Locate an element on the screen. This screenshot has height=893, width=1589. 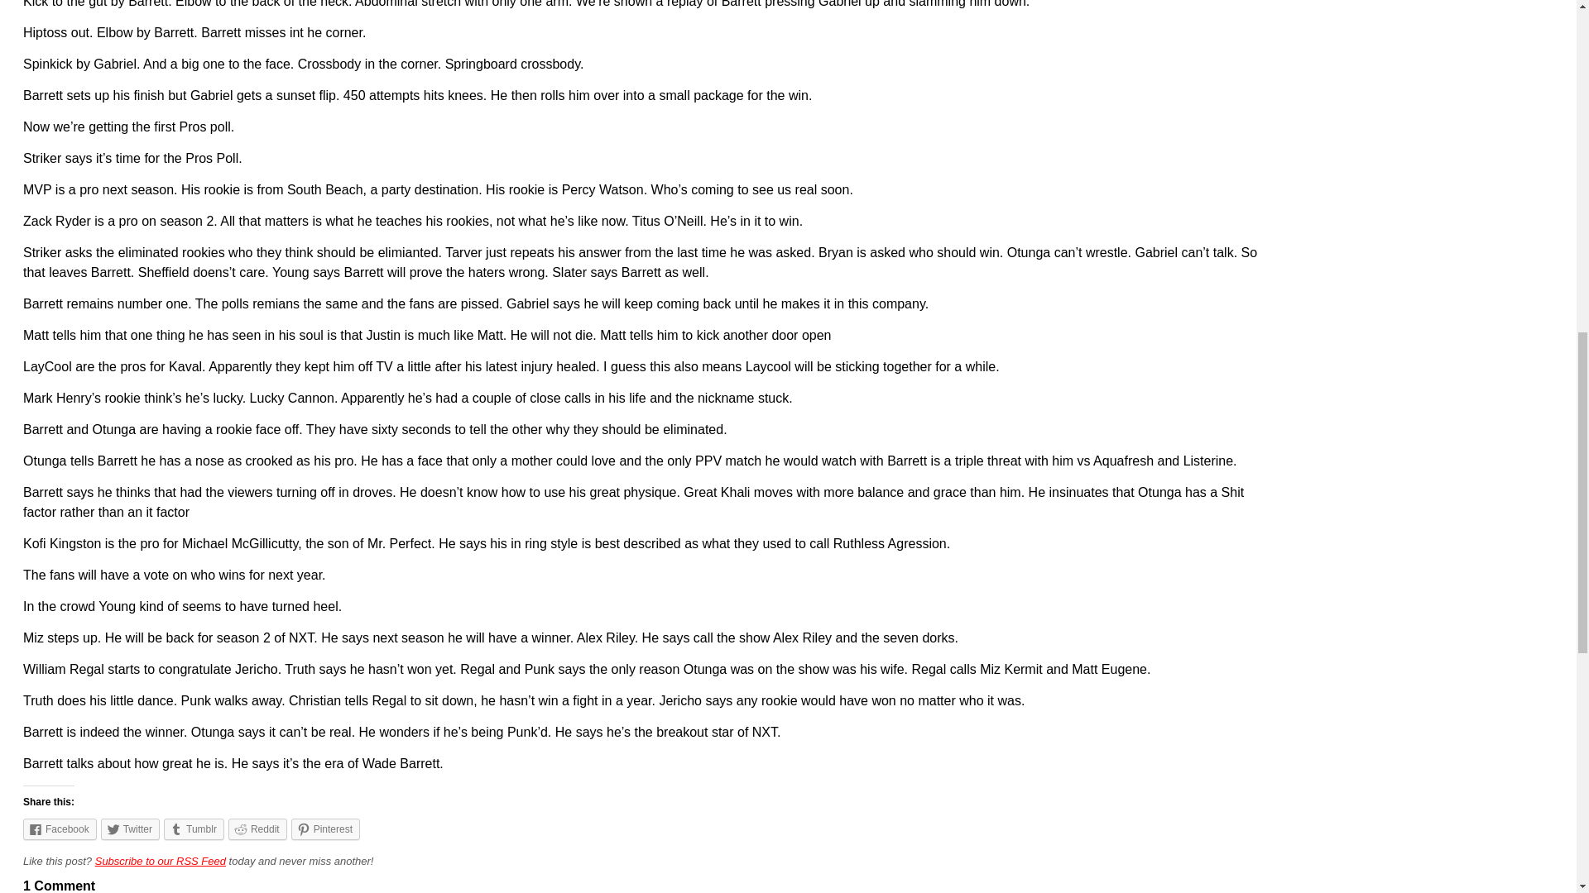
Click to share on Twitter is located at coordinates (131, 829).